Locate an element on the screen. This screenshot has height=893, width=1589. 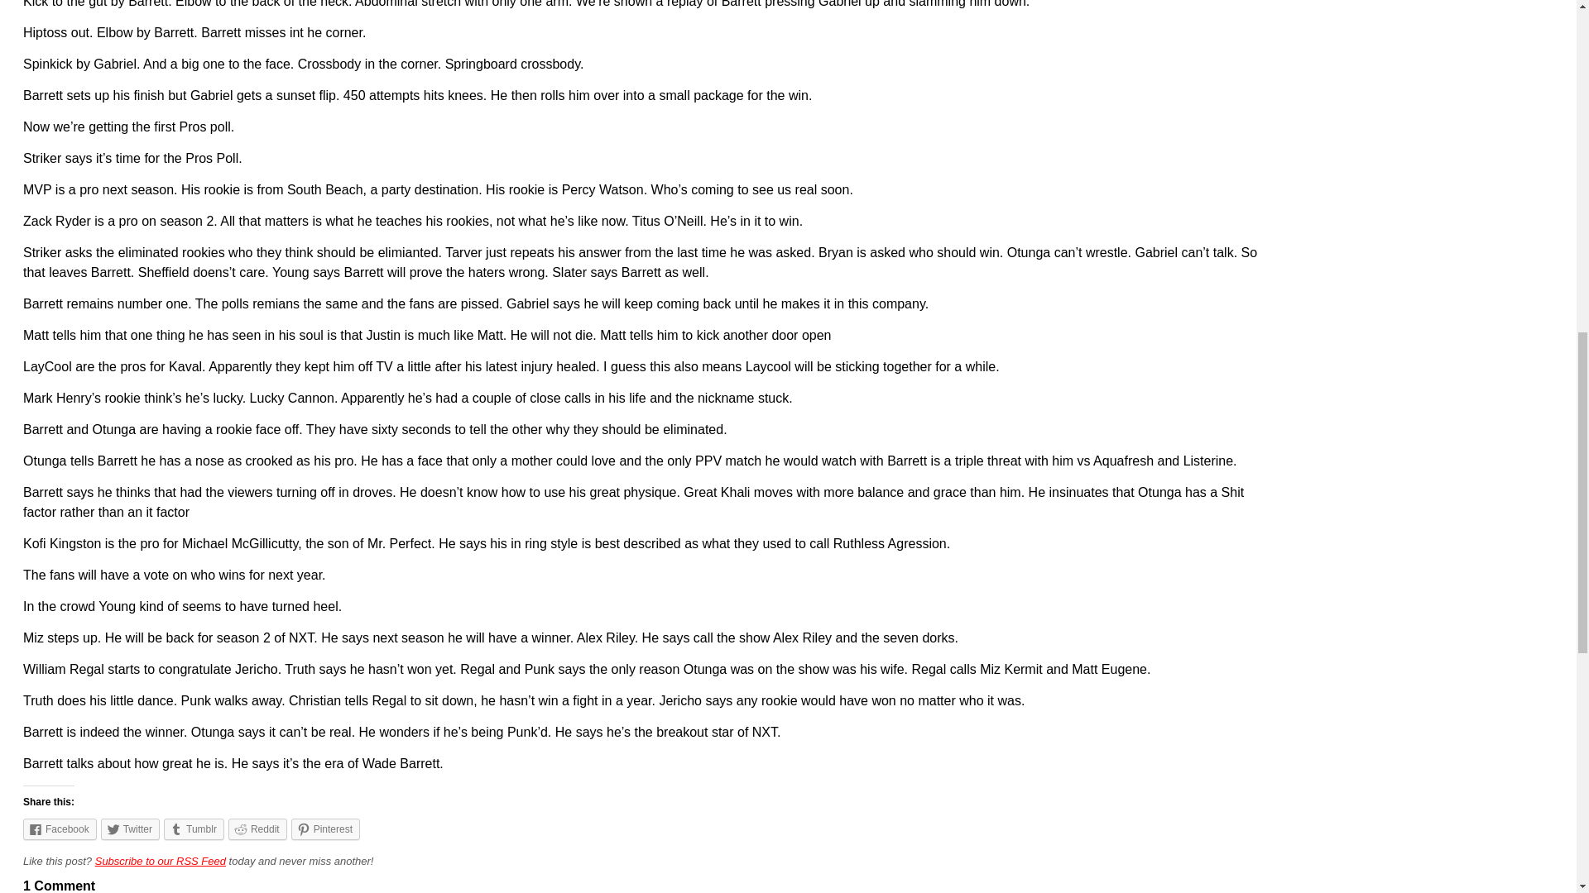
Click to share on Twitter is located at coordinates (131, 829).